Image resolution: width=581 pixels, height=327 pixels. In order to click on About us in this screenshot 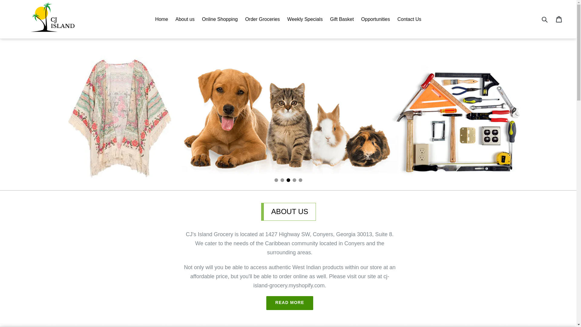, I will do `click(300, 180)`.